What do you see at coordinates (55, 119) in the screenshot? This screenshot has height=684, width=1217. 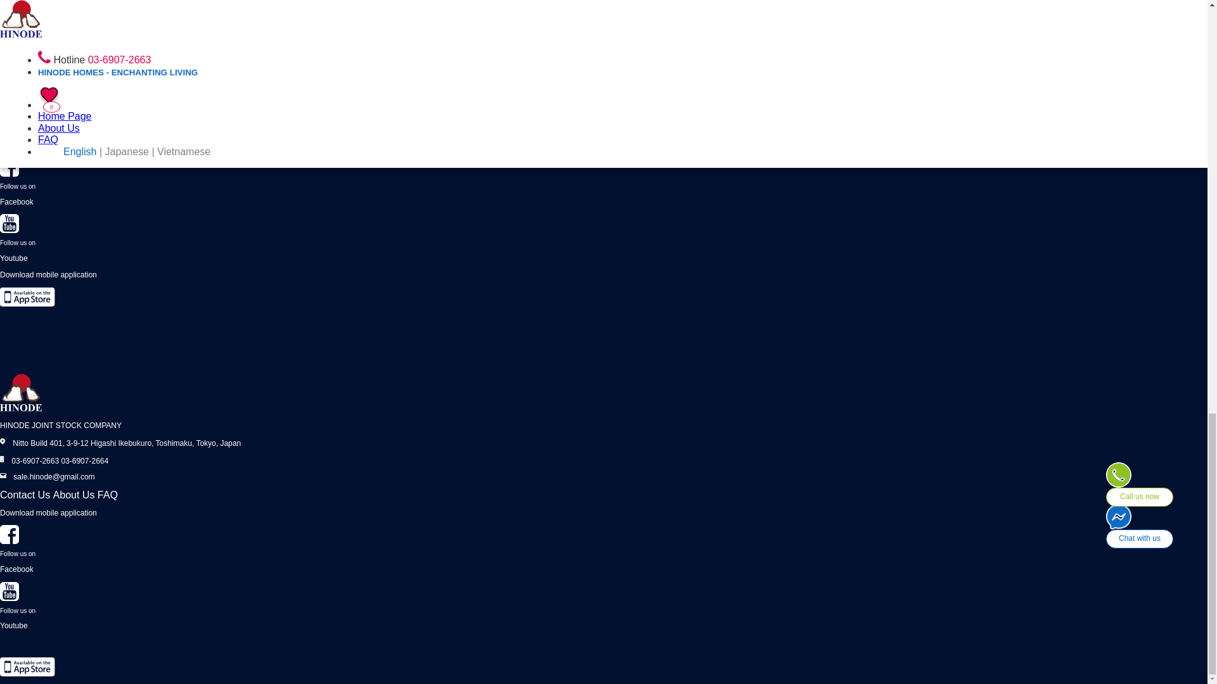 I see `03-6907-2664` at bounding box center [55, 119].